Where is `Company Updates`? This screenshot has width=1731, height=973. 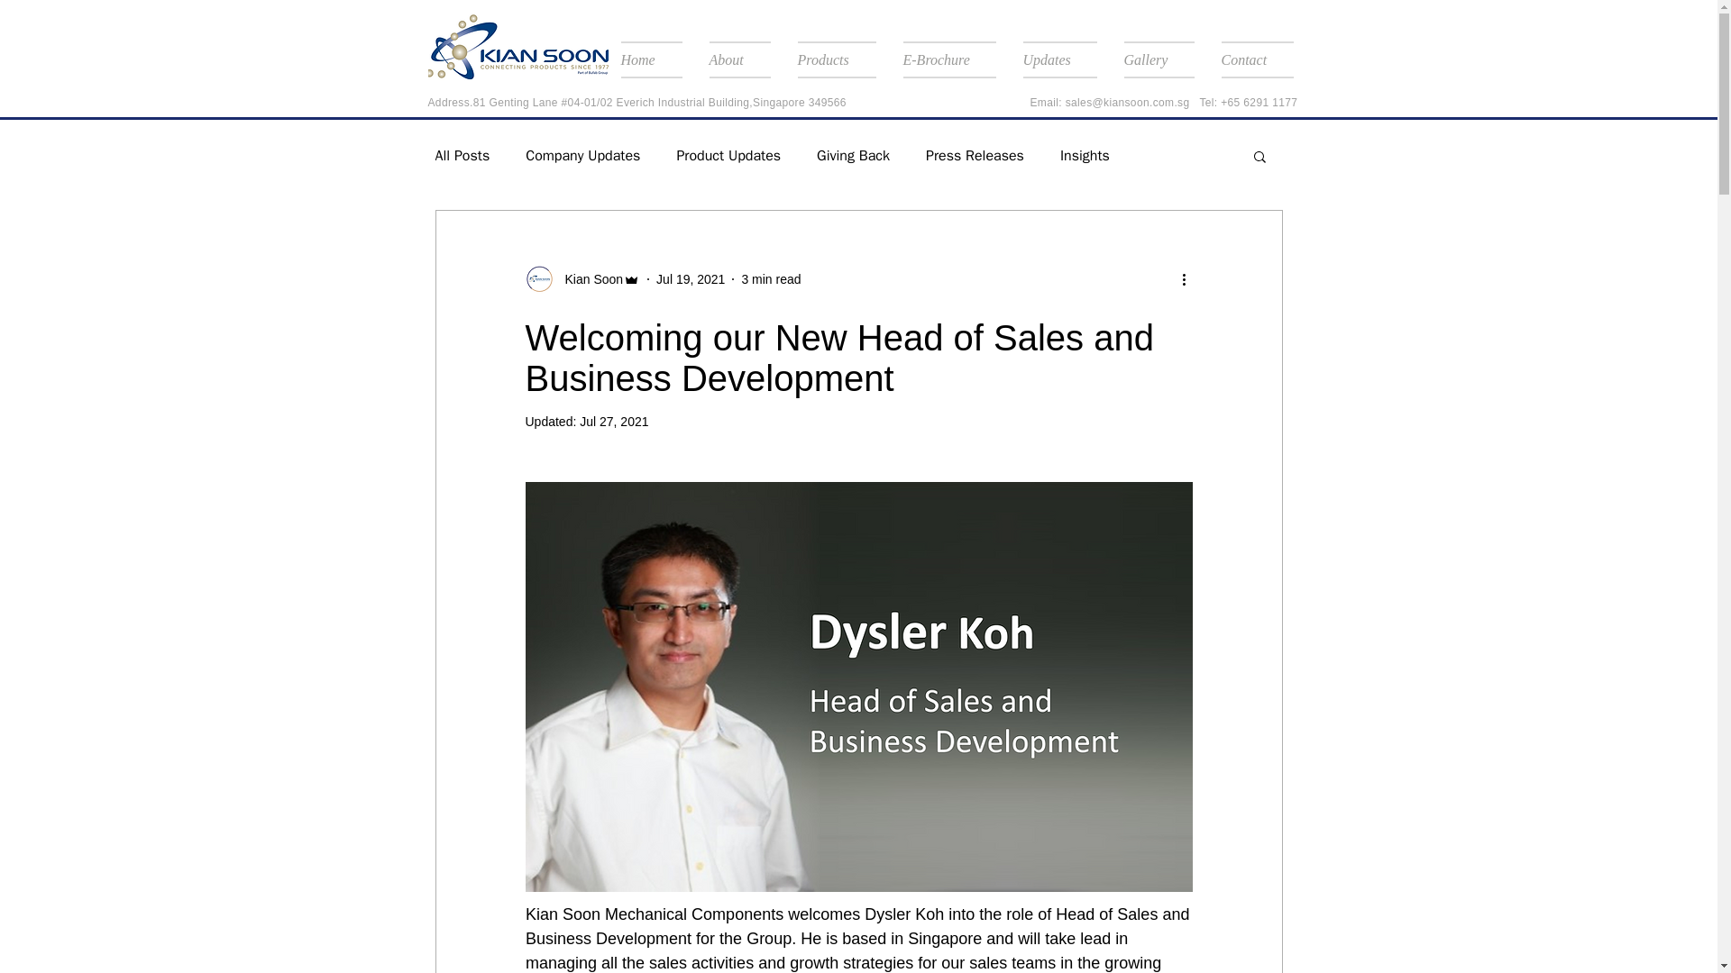
Company Updates is located at coordinates (582, 155).